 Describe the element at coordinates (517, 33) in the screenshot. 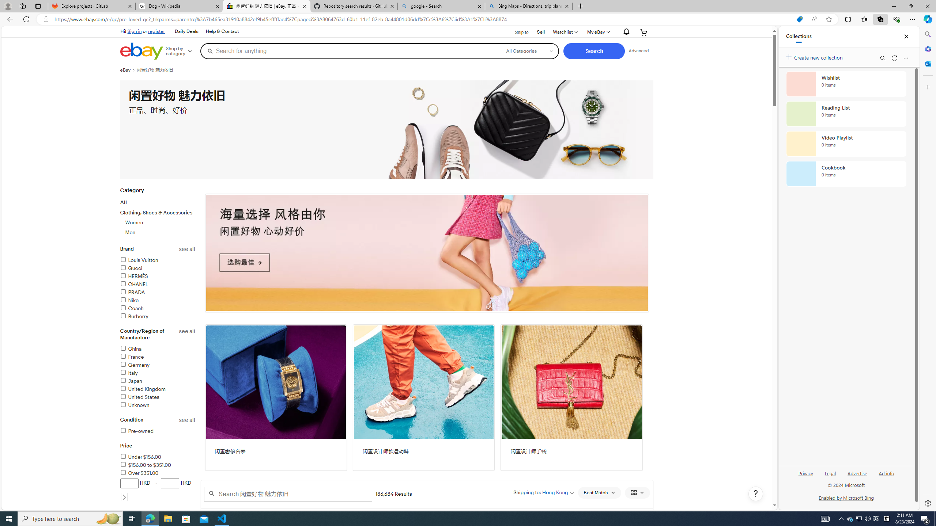

I see `Ship to` at that location.